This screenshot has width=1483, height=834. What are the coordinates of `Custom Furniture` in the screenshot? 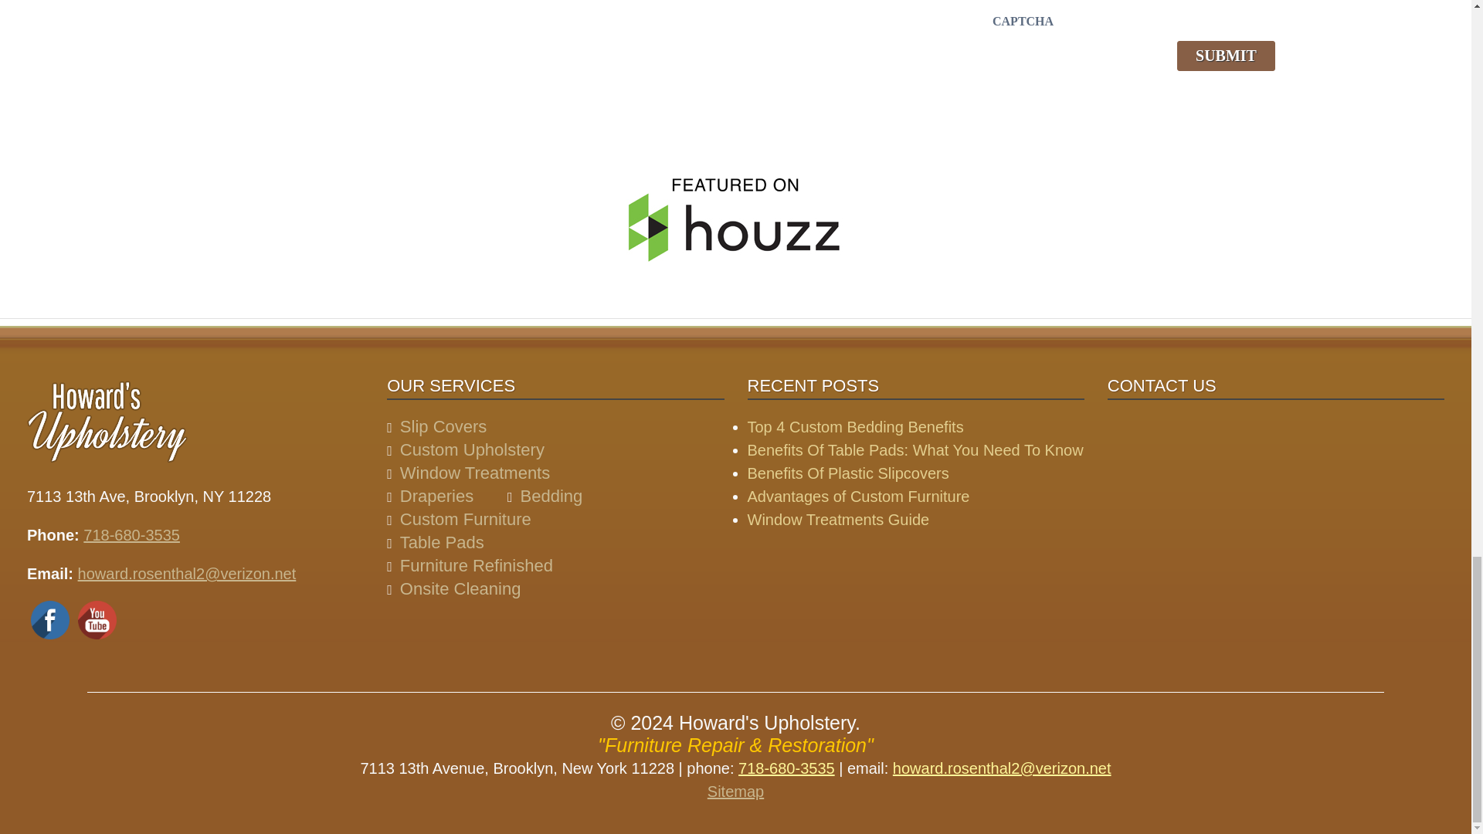 It's located at (465, 519).